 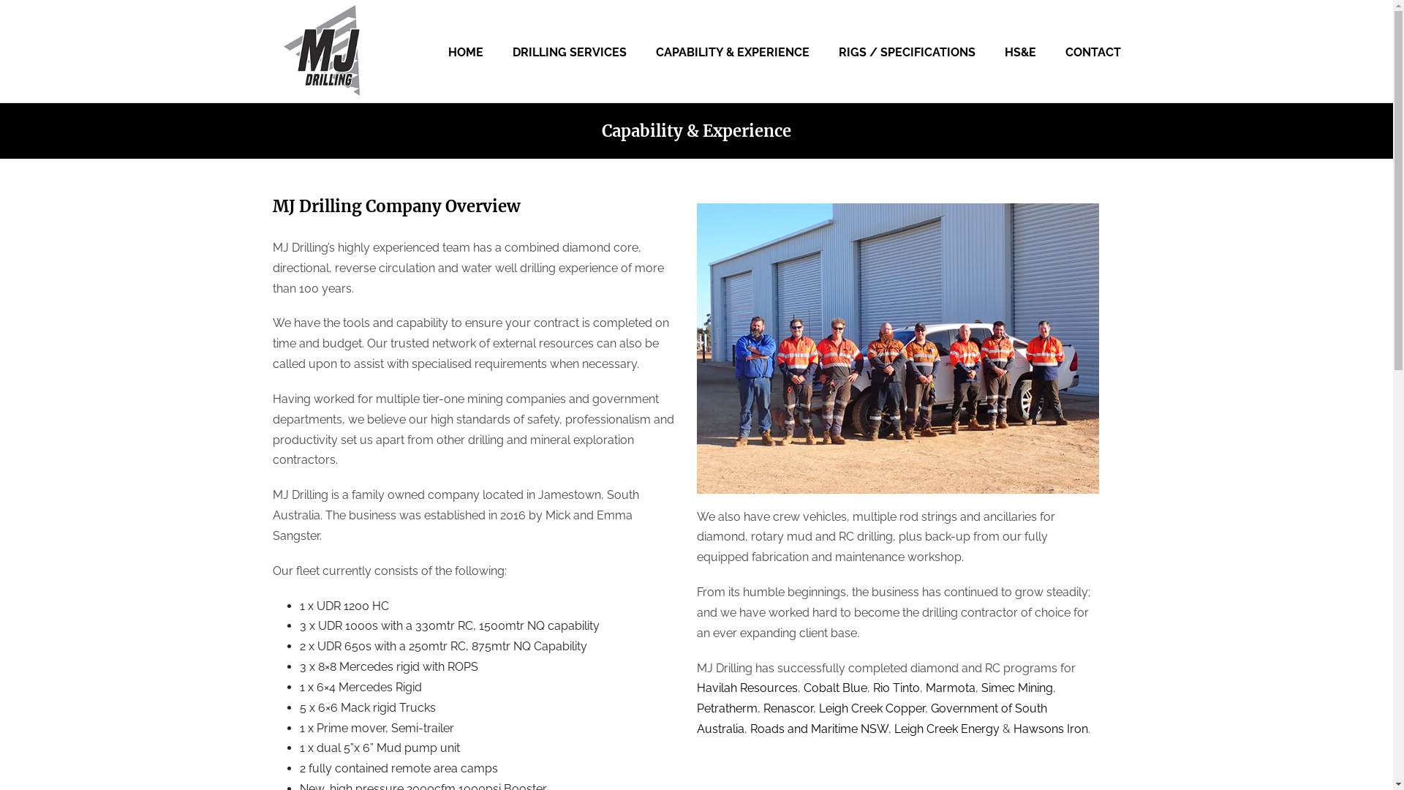 I want to click on Leigh Creek Energy, so click(x=946, y=729).